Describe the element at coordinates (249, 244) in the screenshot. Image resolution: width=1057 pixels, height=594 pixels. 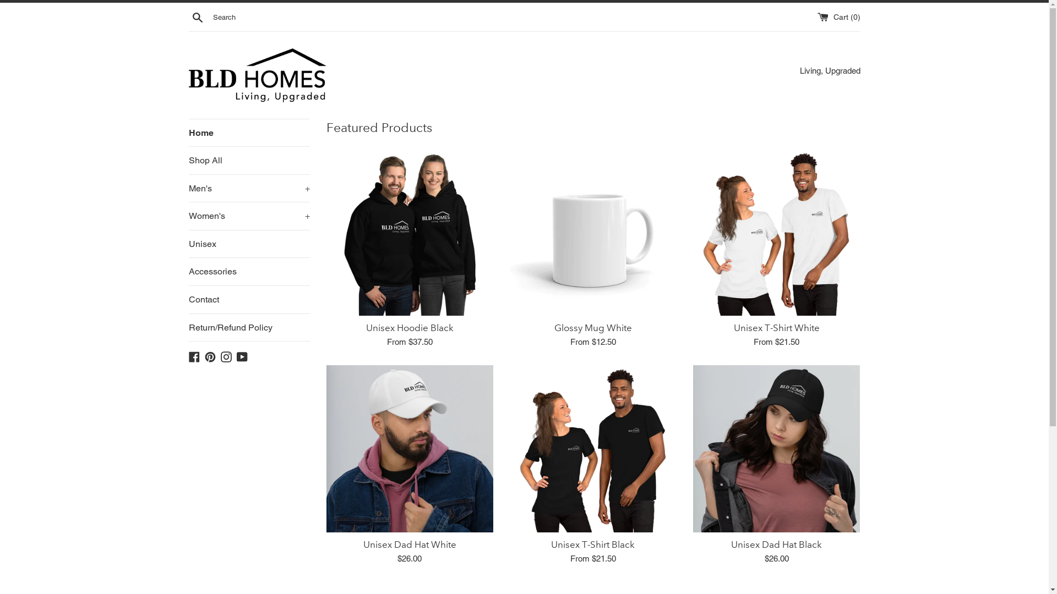
I see `Unisex` at that location.